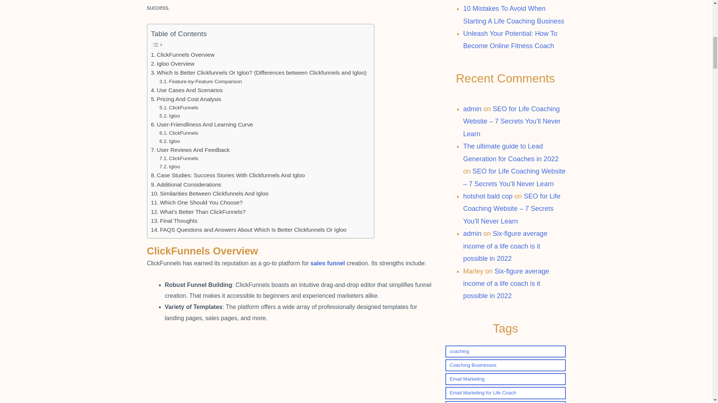 This screenshot has height=403, width=718. Describe the element at coordinates (182, 54) in the screenshot. I see `ClickFunnels Overview` at that location.